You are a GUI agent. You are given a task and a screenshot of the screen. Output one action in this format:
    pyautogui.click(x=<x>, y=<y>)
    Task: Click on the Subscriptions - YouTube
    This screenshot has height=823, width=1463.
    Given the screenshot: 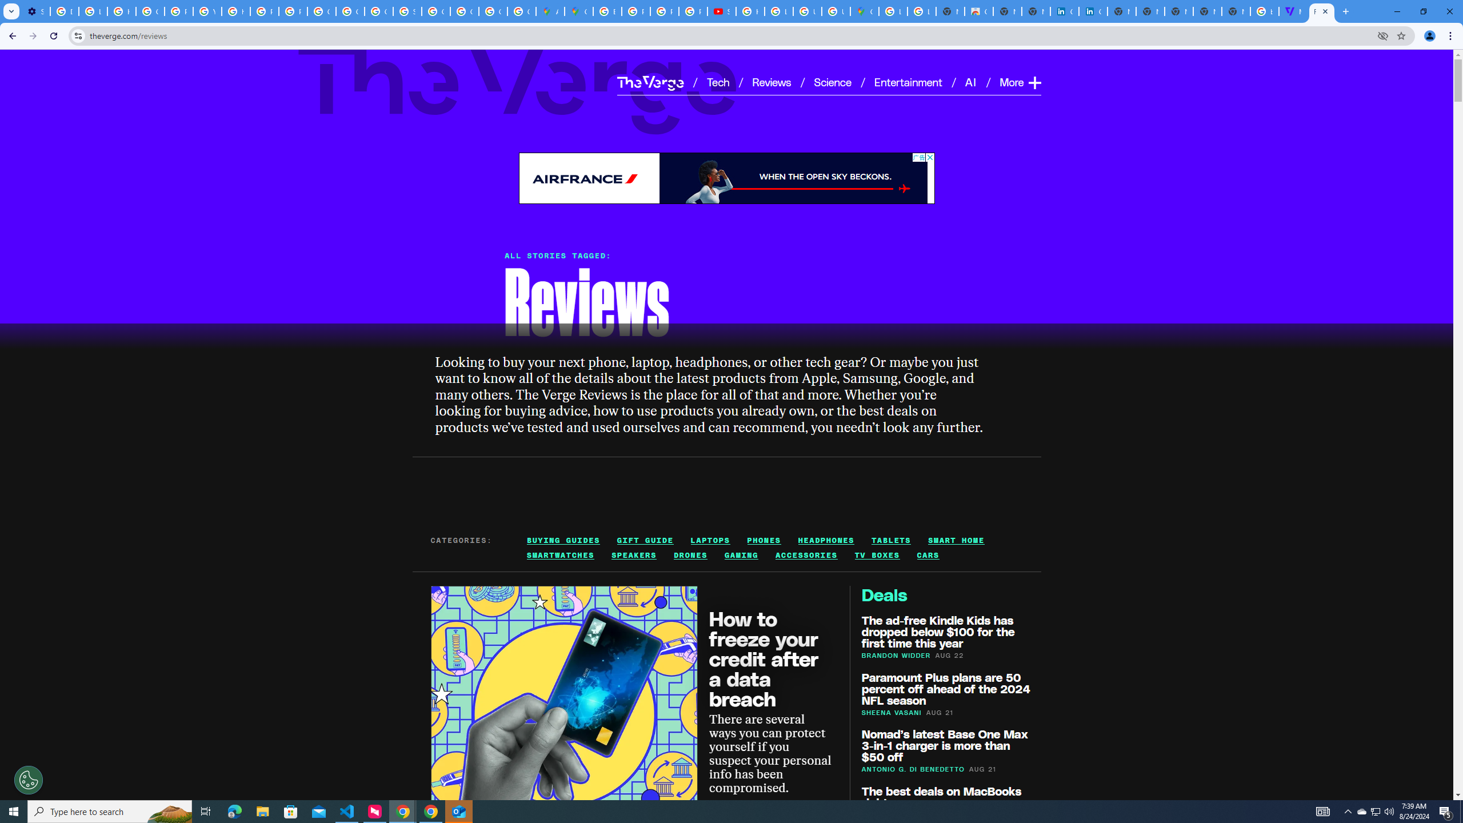 What is the action you would take?
    pyautogui.click(x=721, y=11)
    